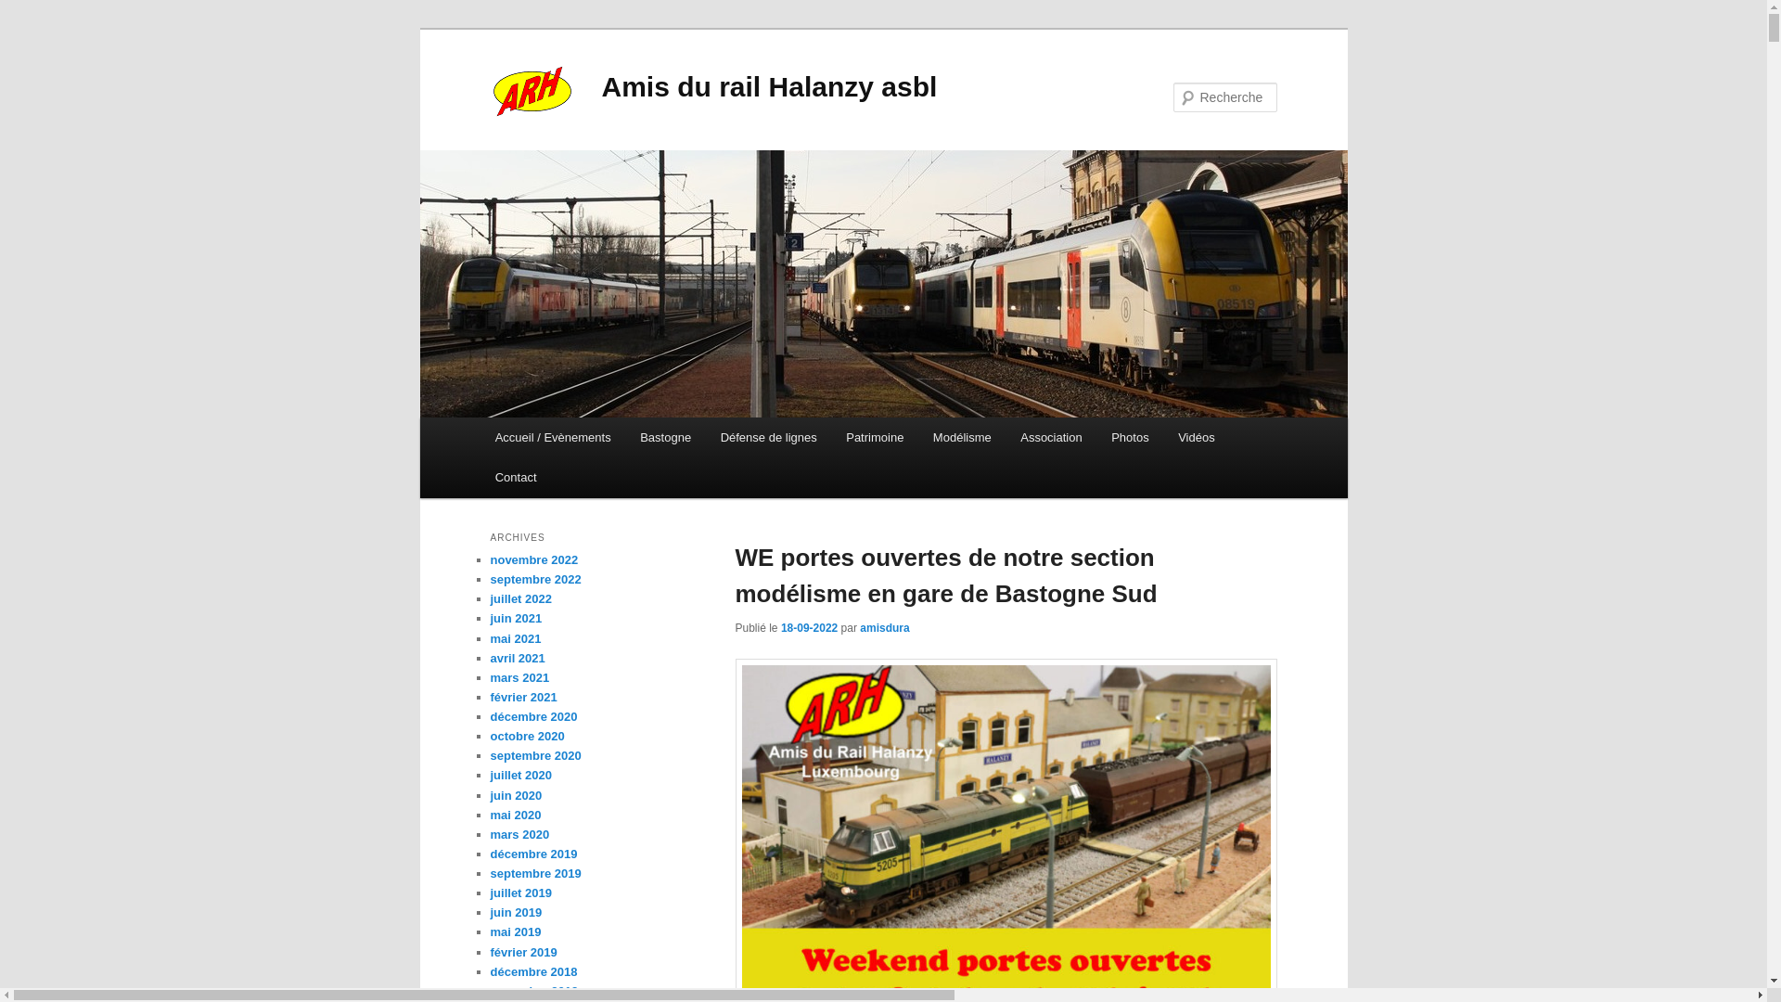  Describe the element at coordinates (535, 874) in the screenshot. I see `septembre 2019` at that location.